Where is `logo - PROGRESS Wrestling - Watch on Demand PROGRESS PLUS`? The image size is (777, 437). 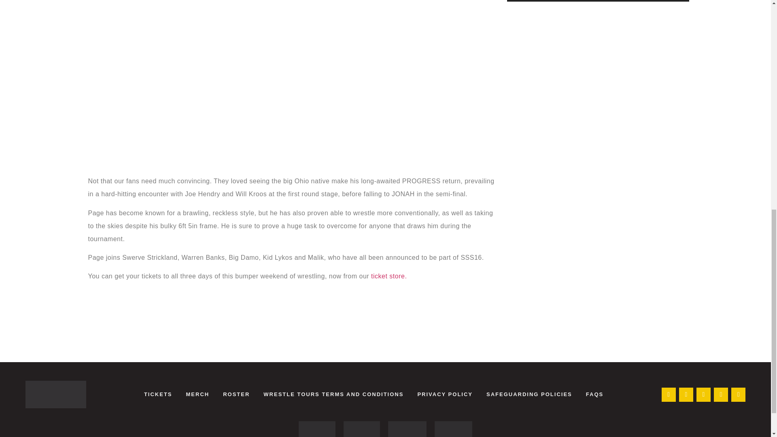 logo - PROGRESS Wrestling - Watch on Demand PROGRESS PLUS is located at coordinates (361, 429).